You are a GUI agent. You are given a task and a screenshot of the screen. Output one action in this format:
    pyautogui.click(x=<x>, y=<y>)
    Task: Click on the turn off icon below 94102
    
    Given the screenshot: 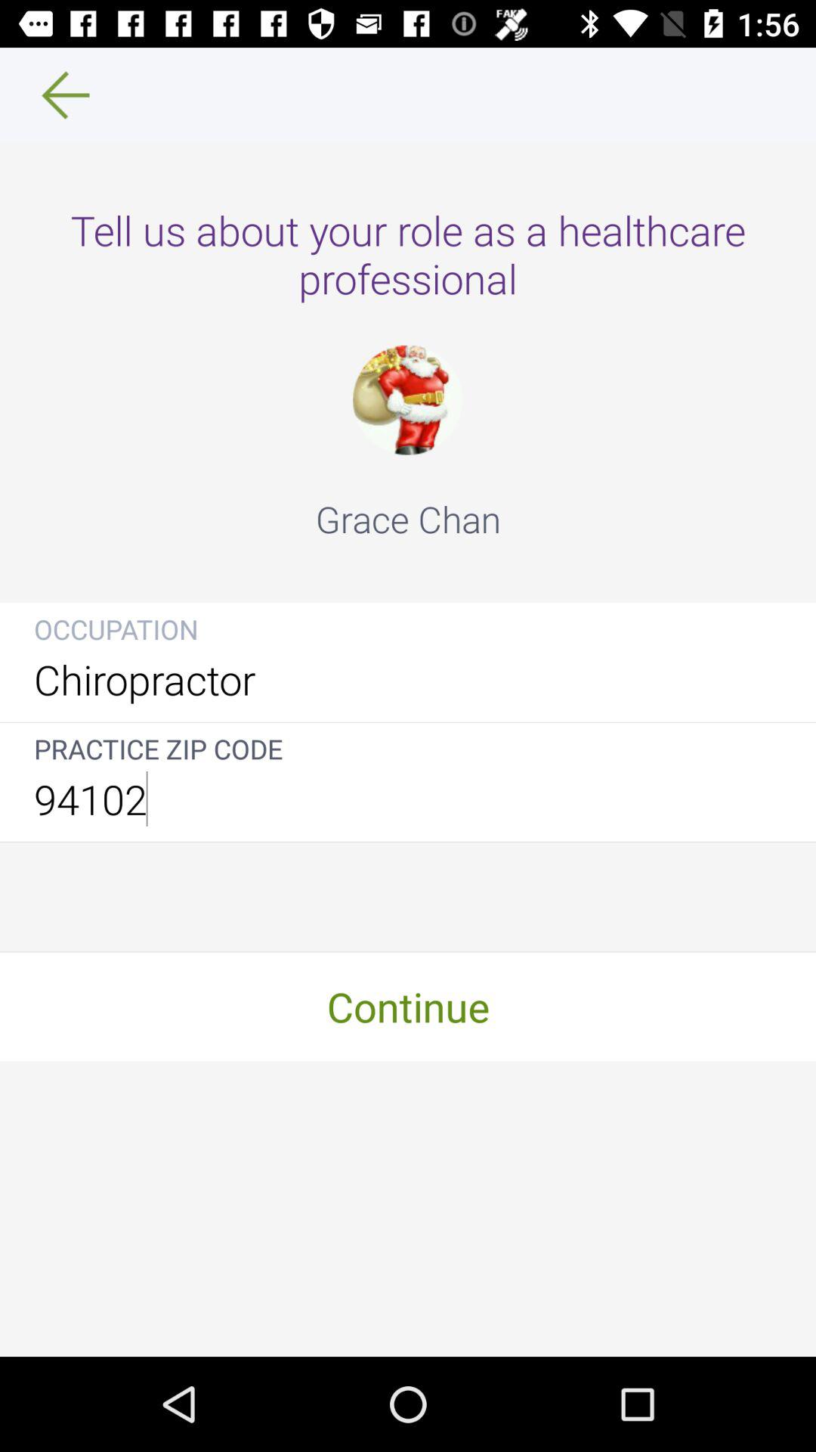 What is the action you would take?
    pyautogui.click(x=408, y=1006)
    